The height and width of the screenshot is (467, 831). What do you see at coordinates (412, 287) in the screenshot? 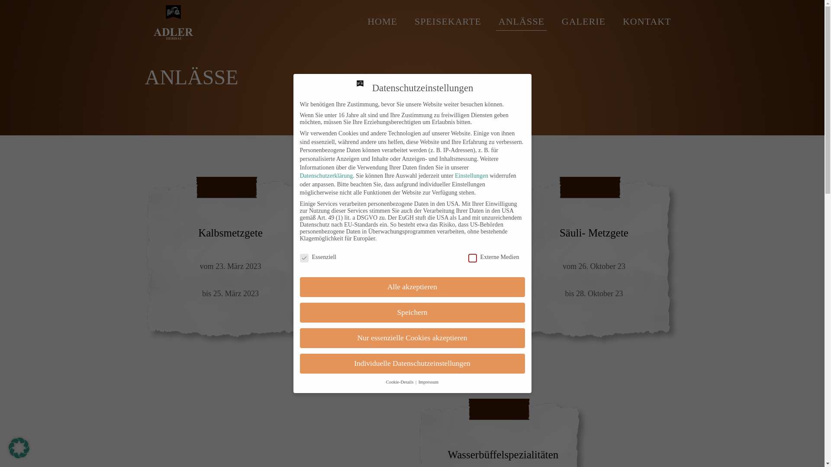
I see `Alle akzeptieren` at bounding box center [412, 287].